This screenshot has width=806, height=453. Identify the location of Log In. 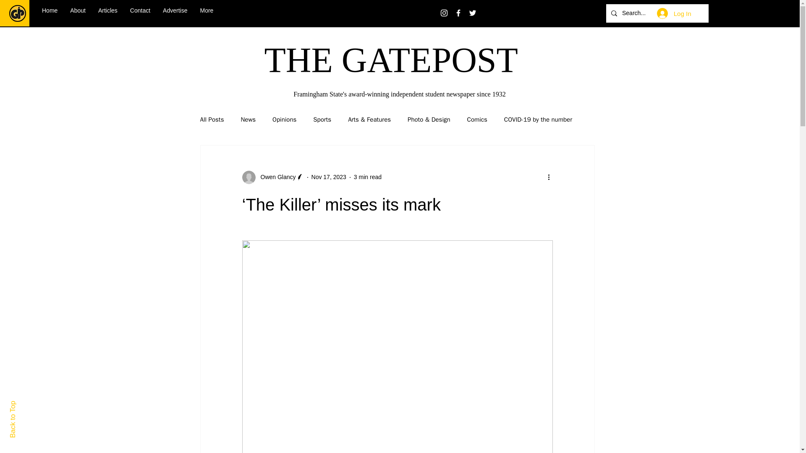
(674, 13).